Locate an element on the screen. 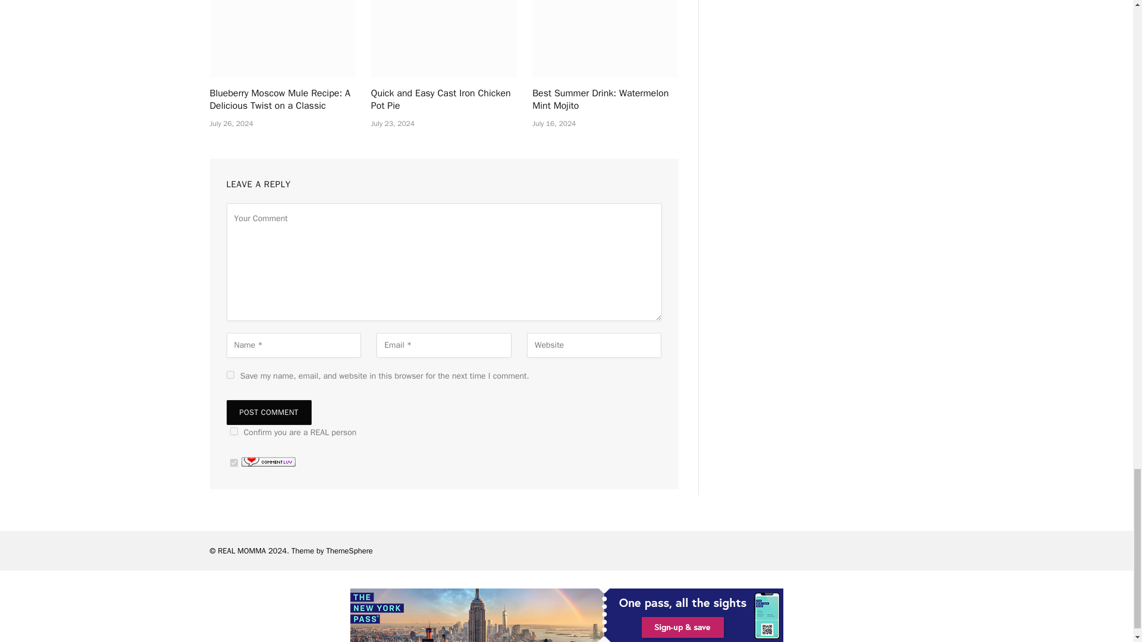 The width and height of the screenshot is (1142, 642). on is located at coordinates (233, 462).